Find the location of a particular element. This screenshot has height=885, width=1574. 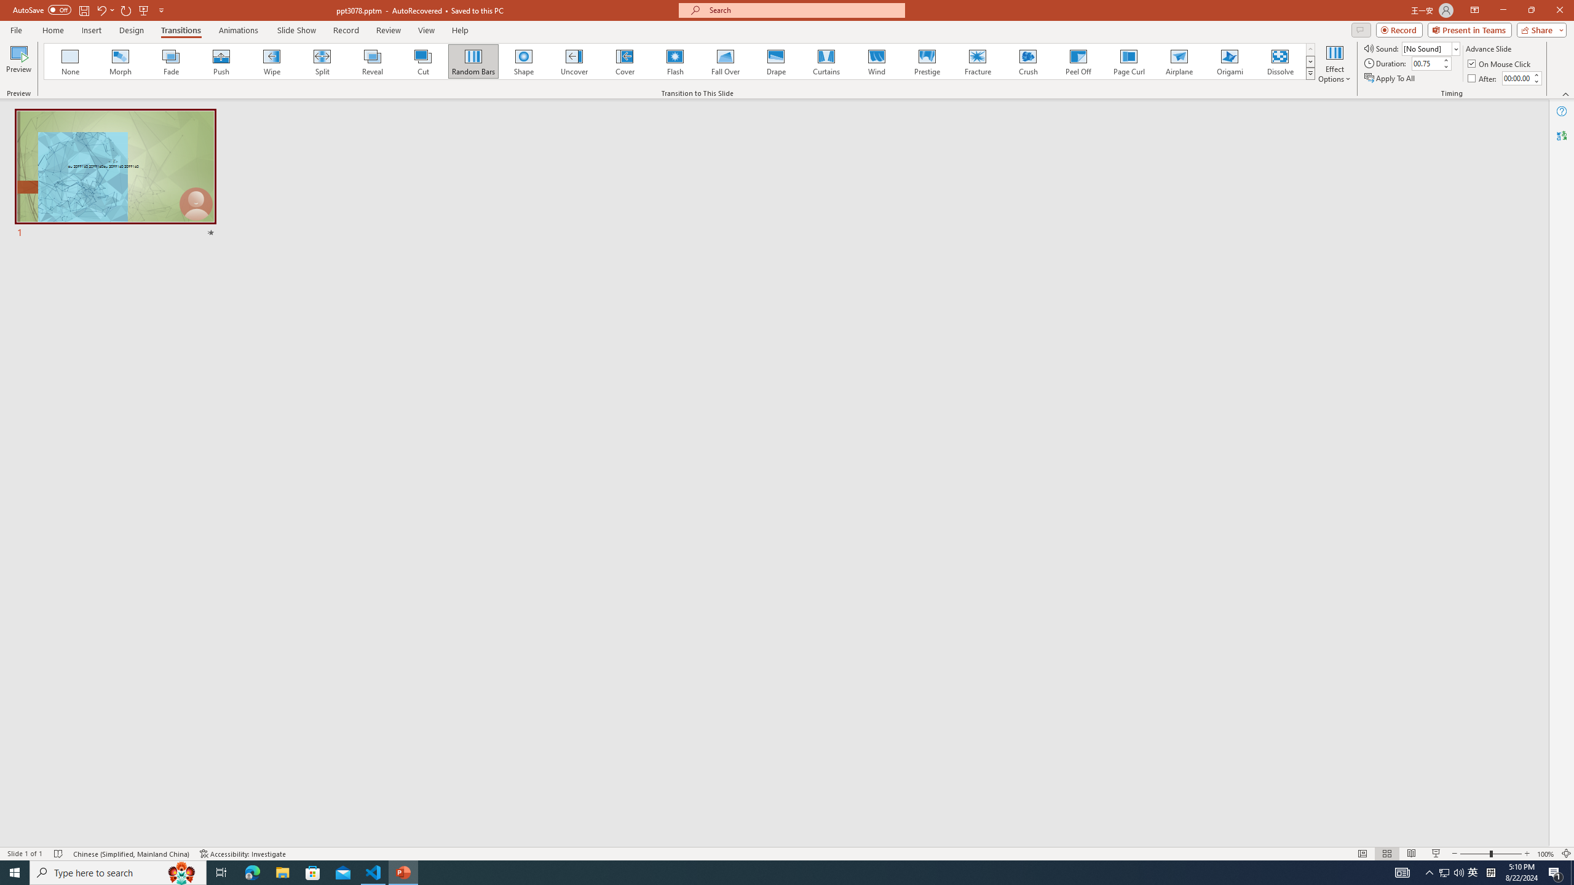

Wipe is located at coordinates (272, 61).